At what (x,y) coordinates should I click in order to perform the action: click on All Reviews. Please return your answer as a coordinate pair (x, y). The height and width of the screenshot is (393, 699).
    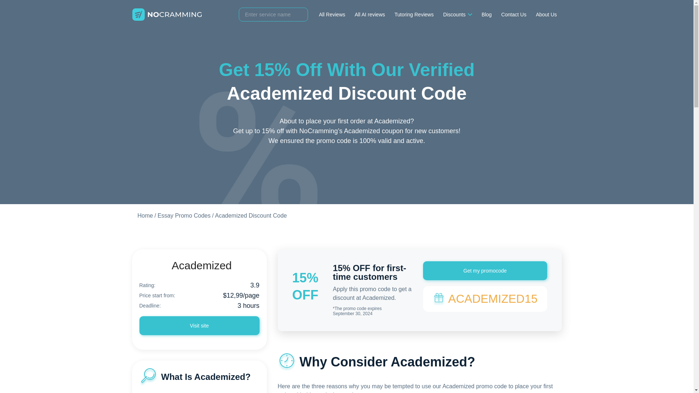
    Looking at the image, I should click on (332, 15).